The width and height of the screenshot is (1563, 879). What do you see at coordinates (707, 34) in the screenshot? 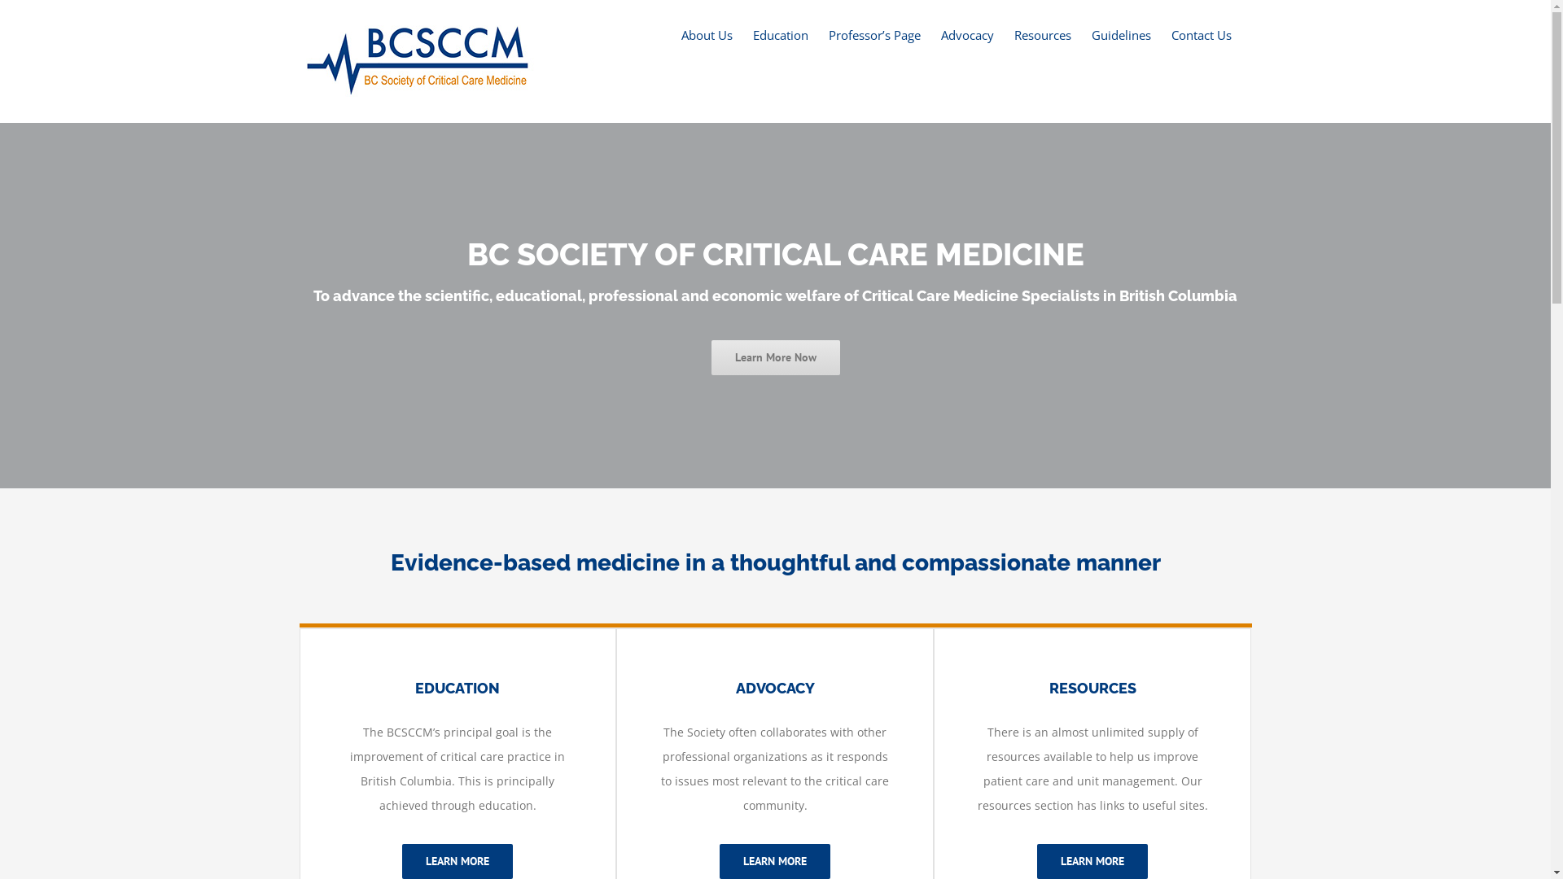
I see `About Us` at bounding box center [707, 34].